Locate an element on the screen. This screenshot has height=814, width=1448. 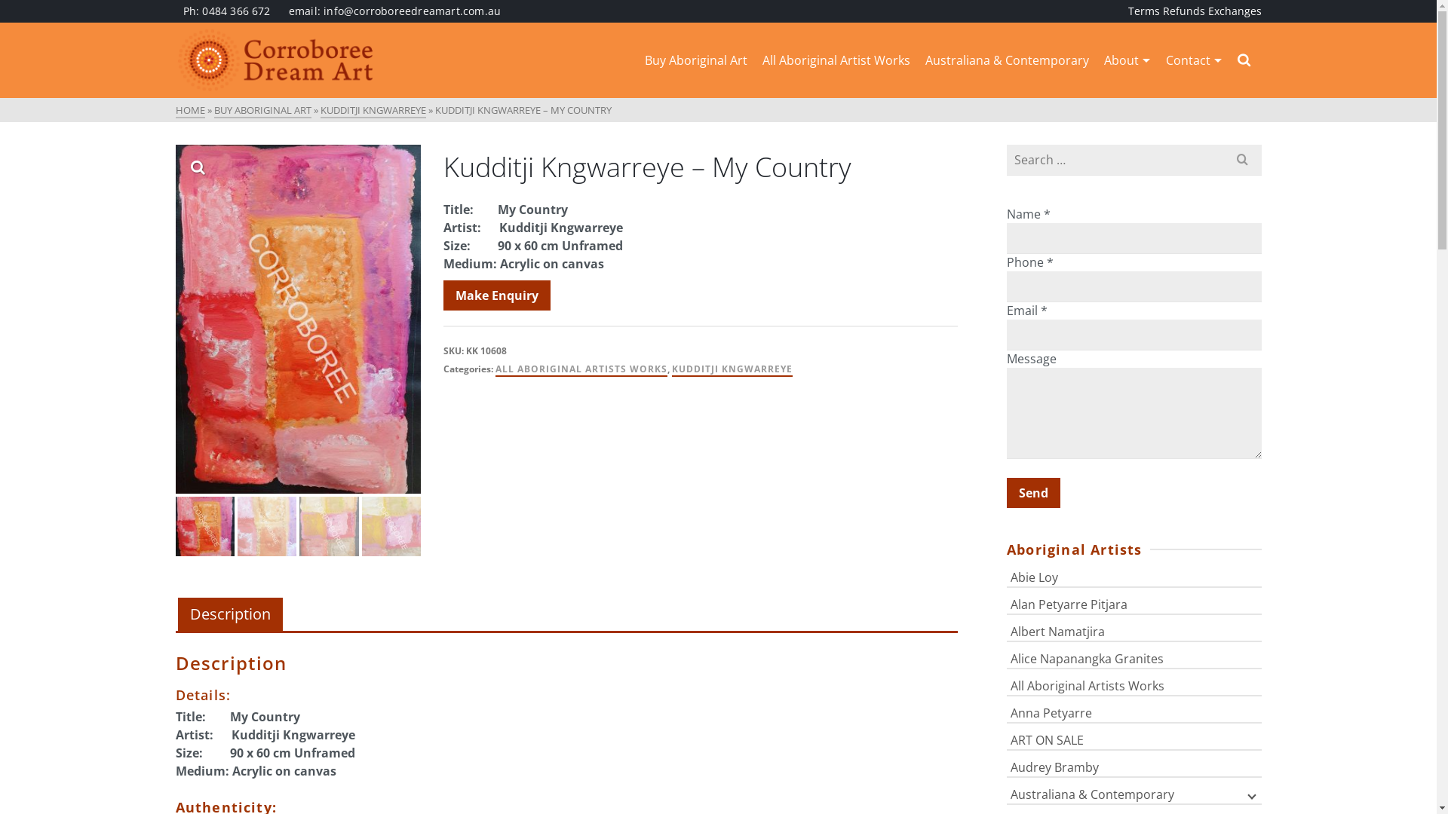
Send is located at coordinates (1033, 493).